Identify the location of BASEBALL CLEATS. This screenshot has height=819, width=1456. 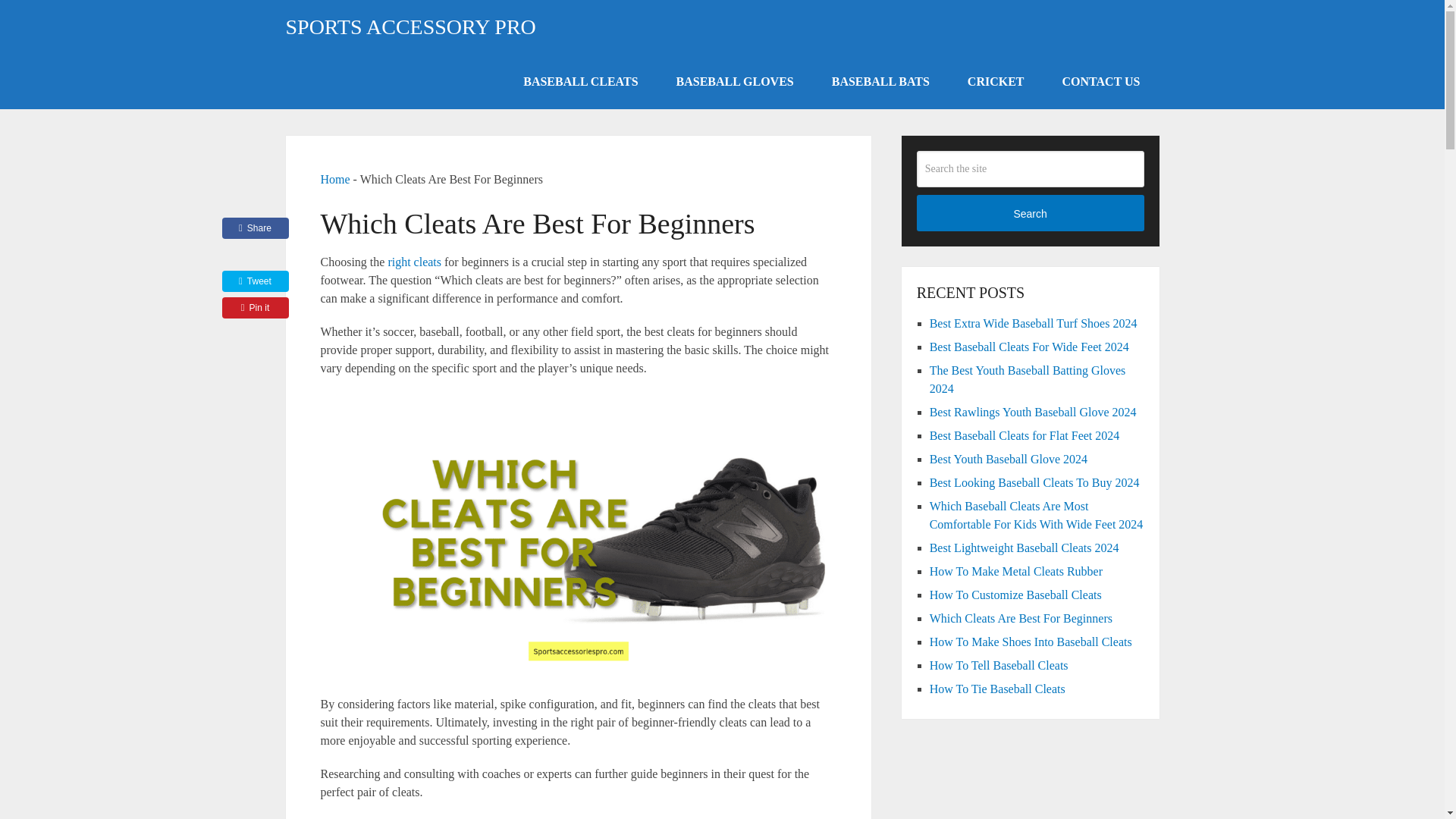
(579, 82).